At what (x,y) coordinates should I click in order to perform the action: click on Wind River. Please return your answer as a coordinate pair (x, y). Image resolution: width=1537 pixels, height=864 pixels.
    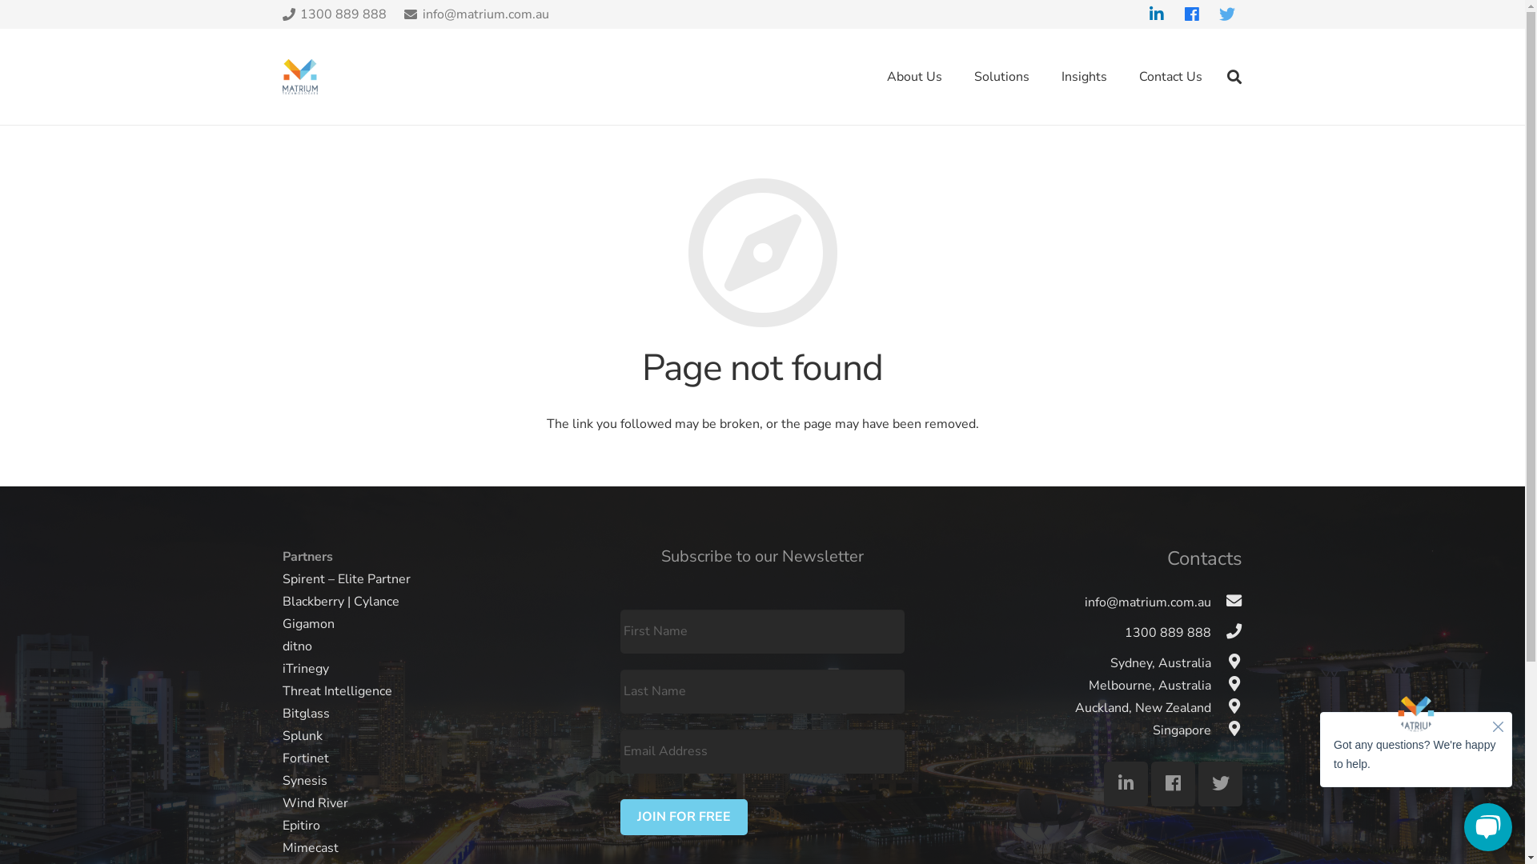
    Looking at the image, I should click on (315, 803).